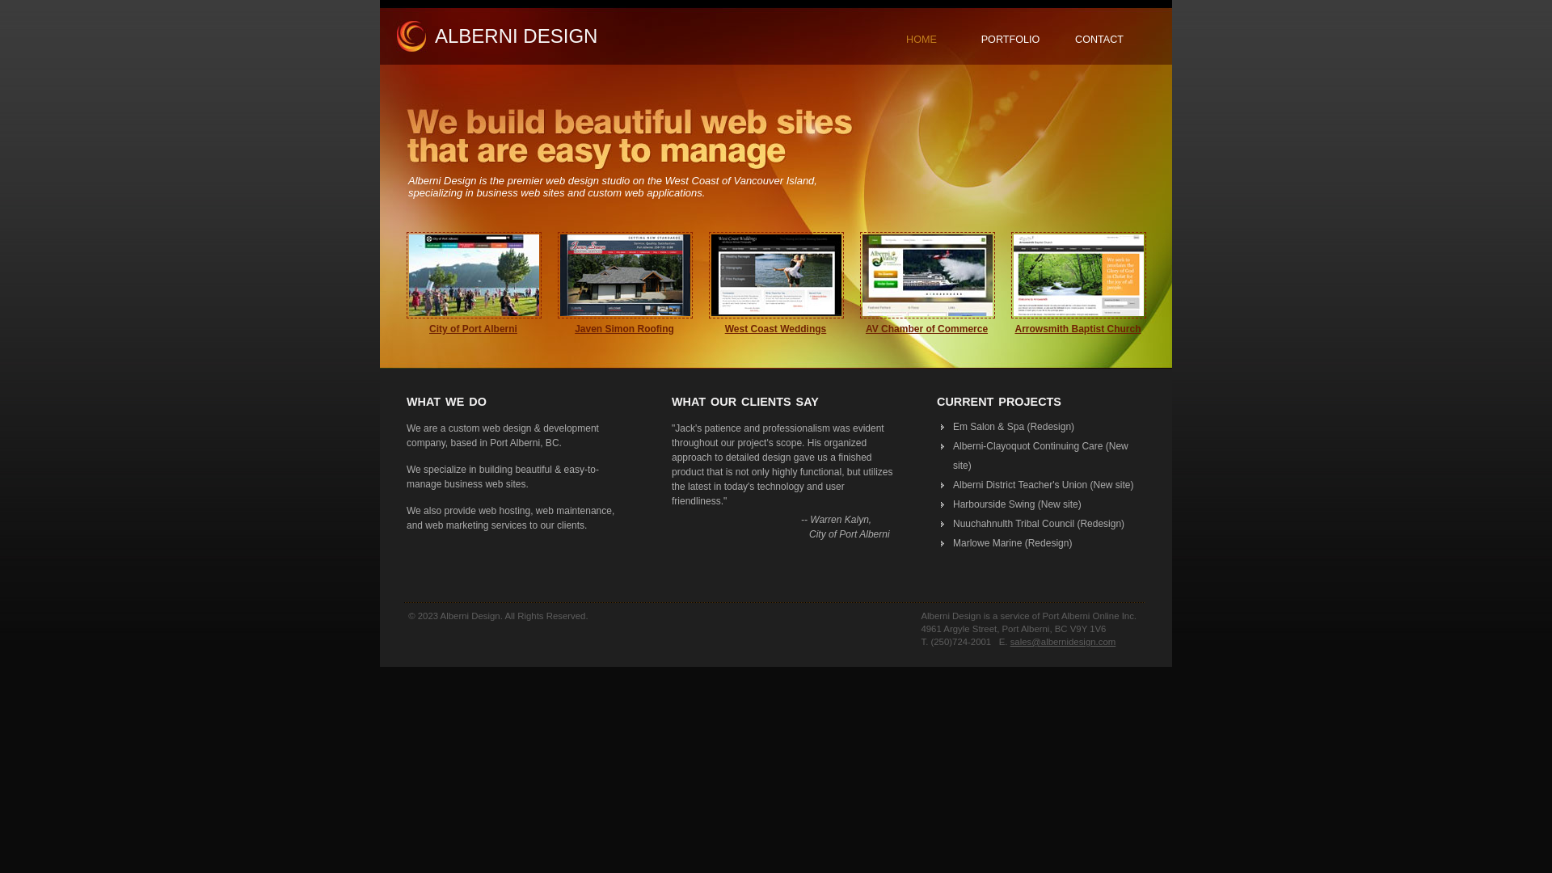 The width and height of the screenshot is (1552, 873). I want to click on AV Chamber of Commerce, so click(926, 329).